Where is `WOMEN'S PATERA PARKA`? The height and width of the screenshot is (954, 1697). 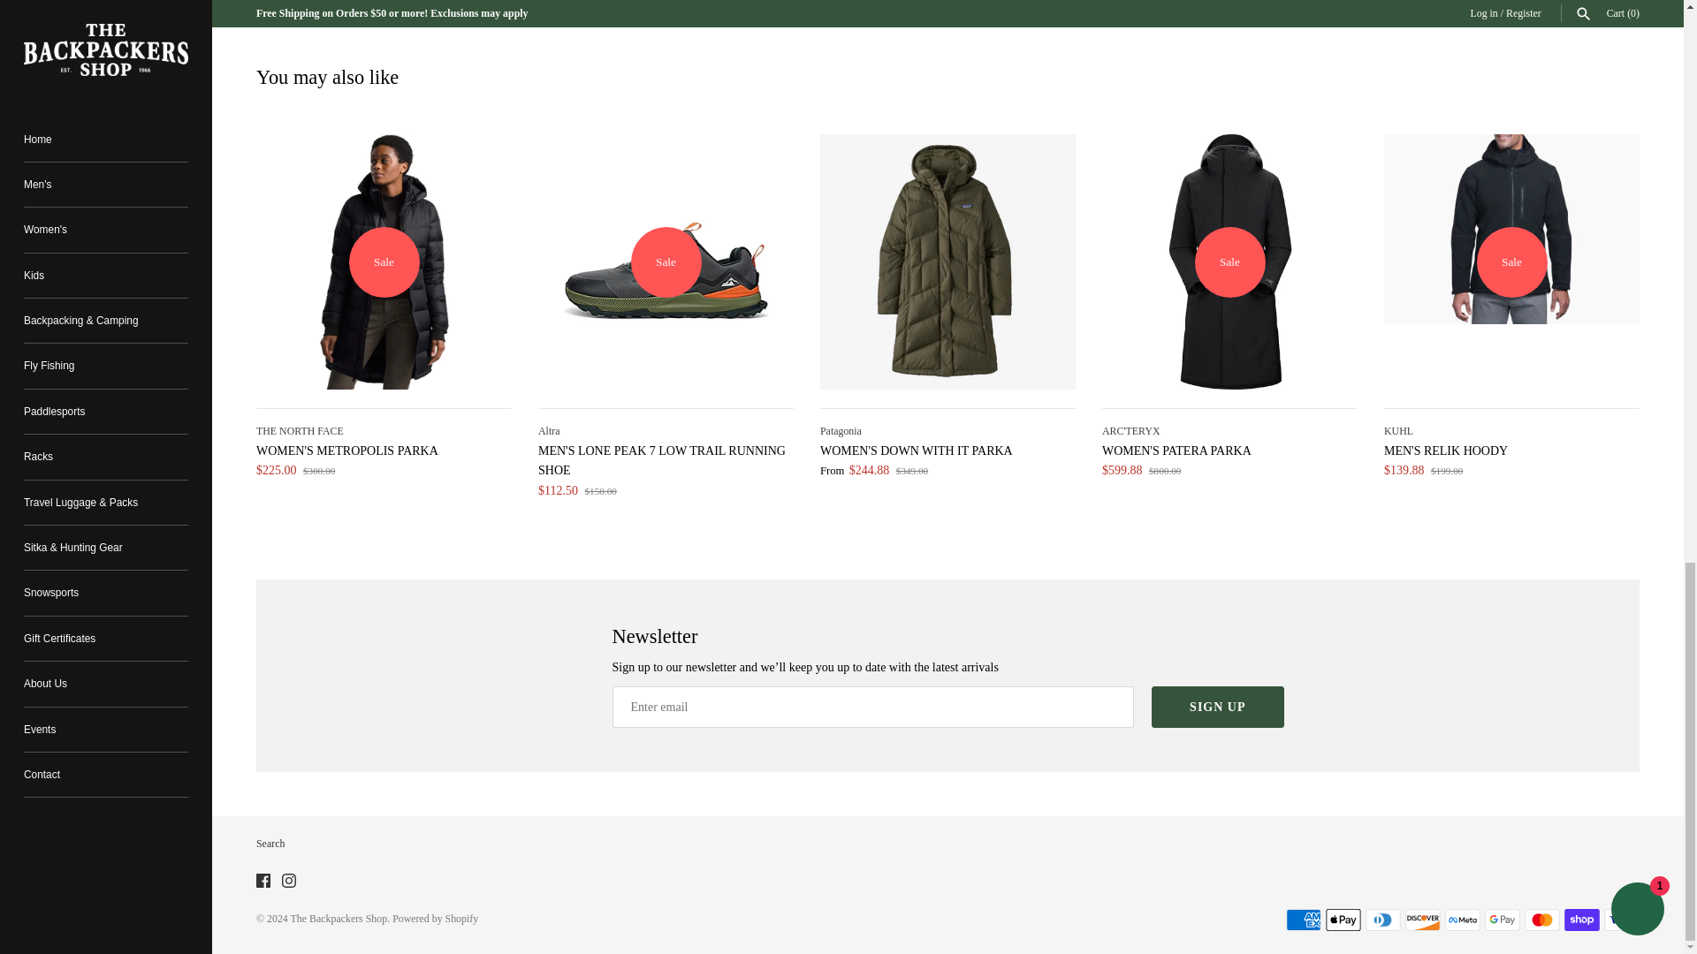 WOMEN'S PATERA PARKA is located at coordinates (1229, 261).